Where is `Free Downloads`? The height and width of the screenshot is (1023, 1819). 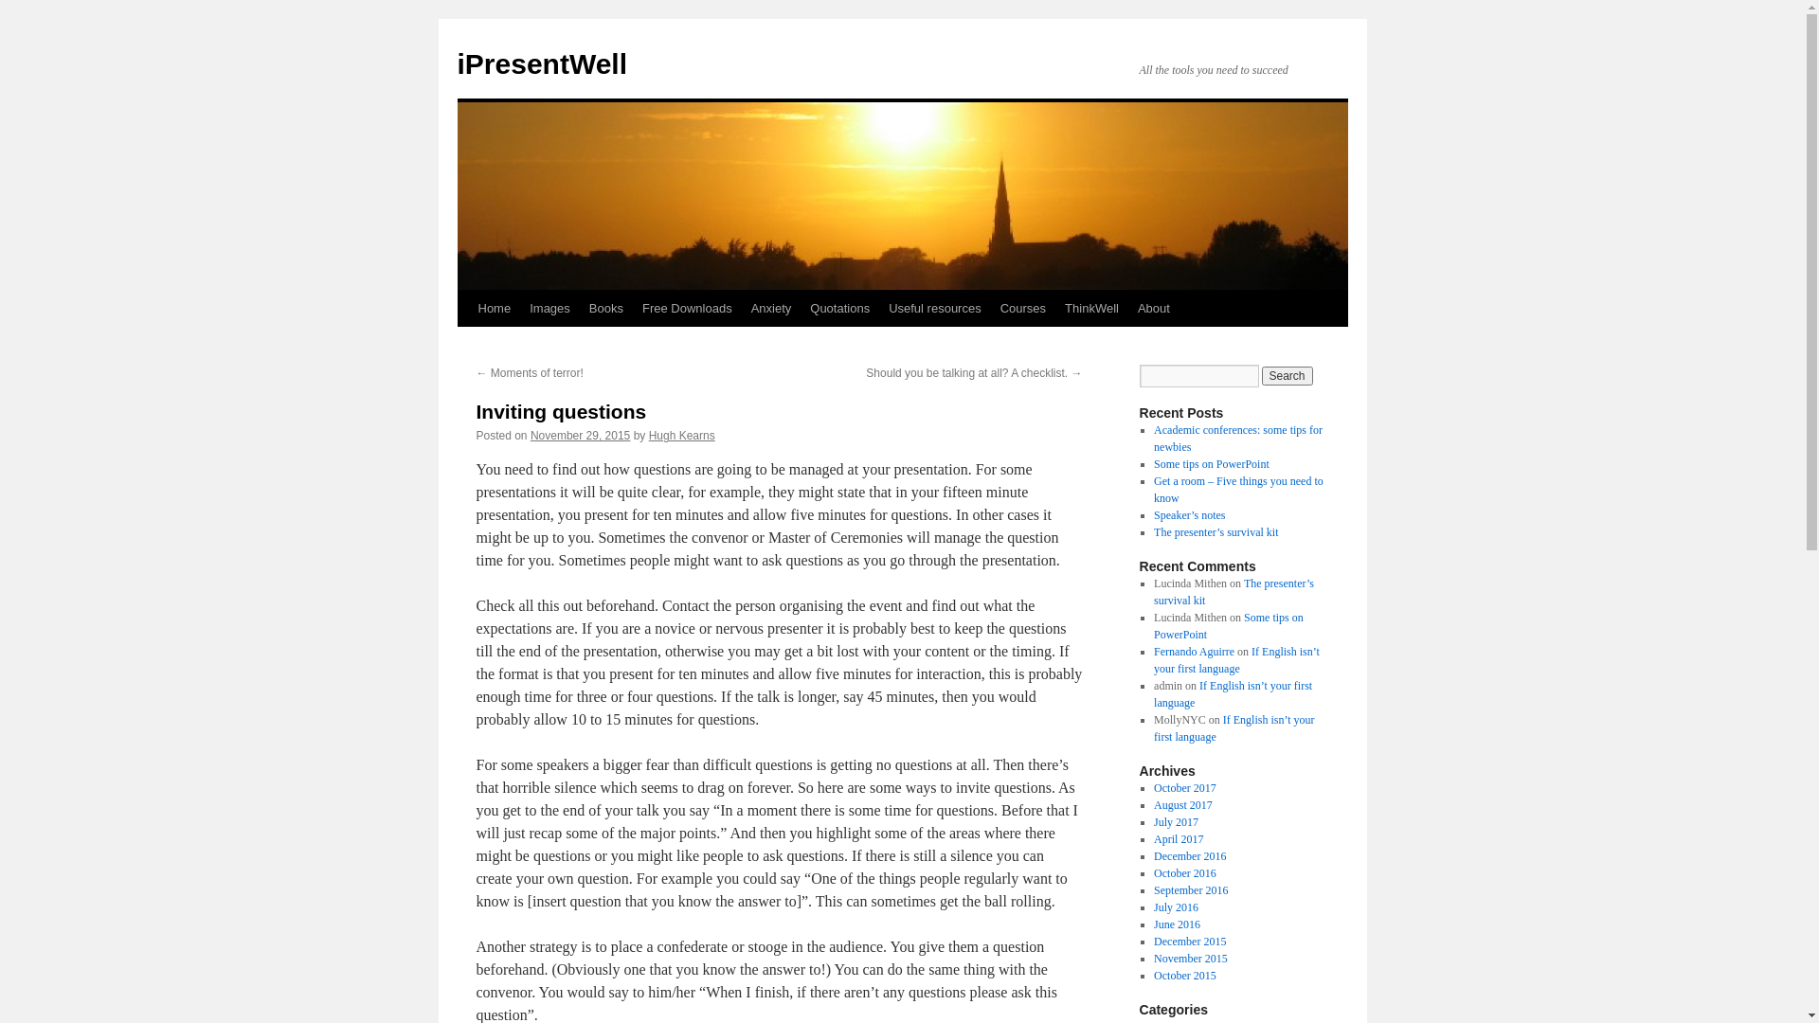
Free Downloads is located at coordinates (688, 309).